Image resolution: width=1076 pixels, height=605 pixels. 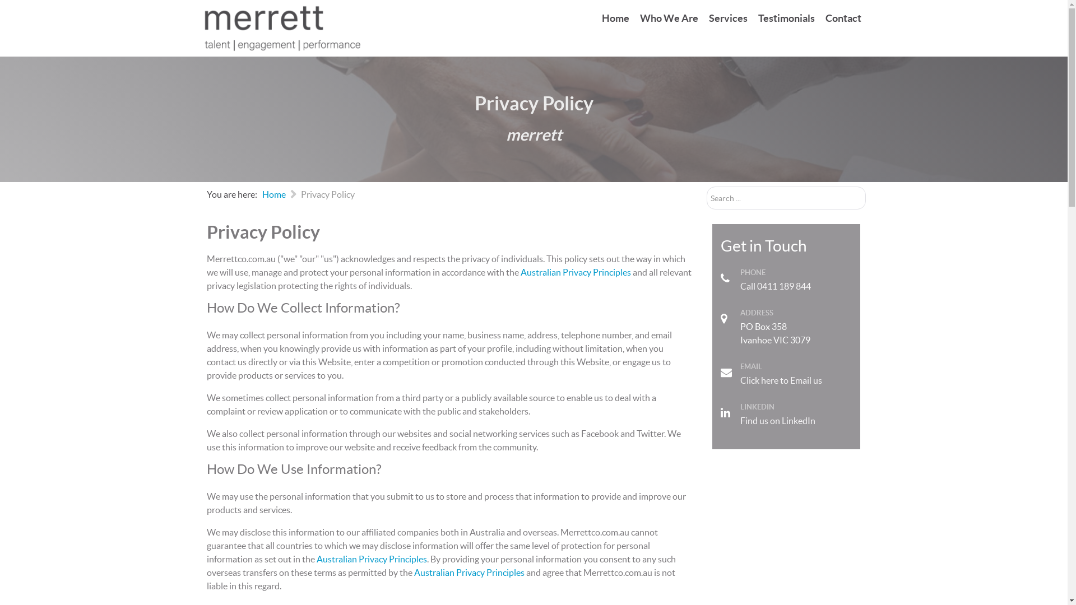 What do you see at coordinates (843, 19) in the screenshot?
I see `Contact` at bounding box center [843, 19].